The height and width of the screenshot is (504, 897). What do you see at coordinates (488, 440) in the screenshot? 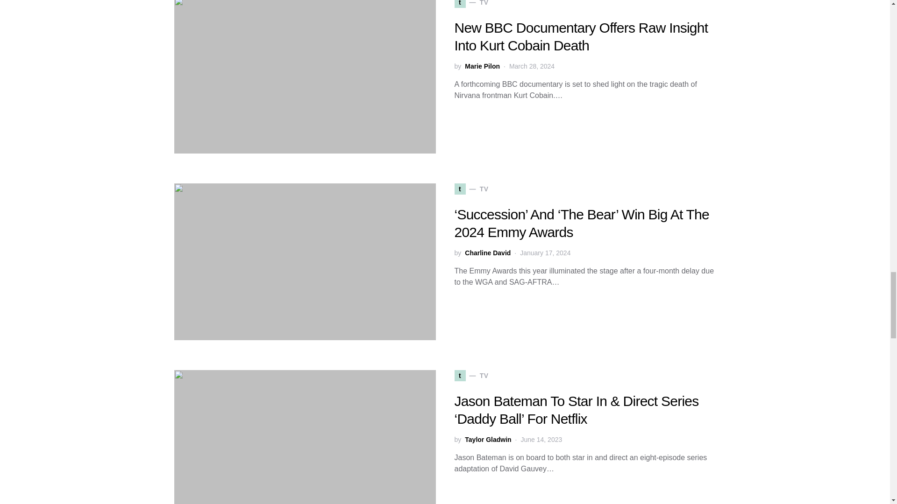
I see `View all posts by Taylor Gladwin` at bounding box center [488, 440].